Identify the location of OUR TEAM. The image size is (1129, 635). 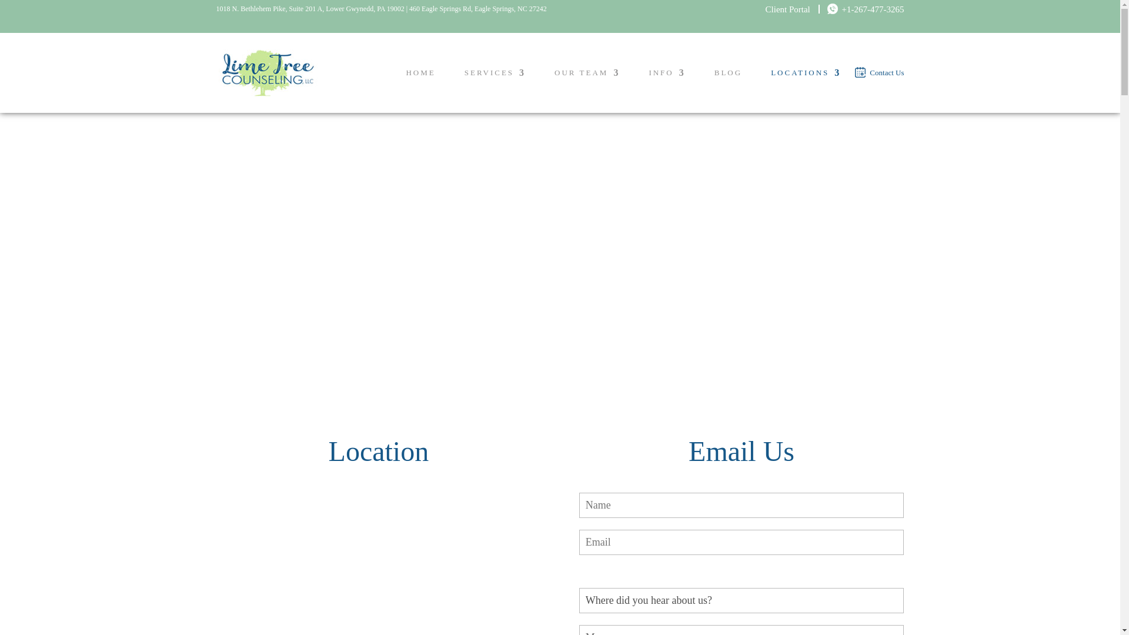
(587, 91).